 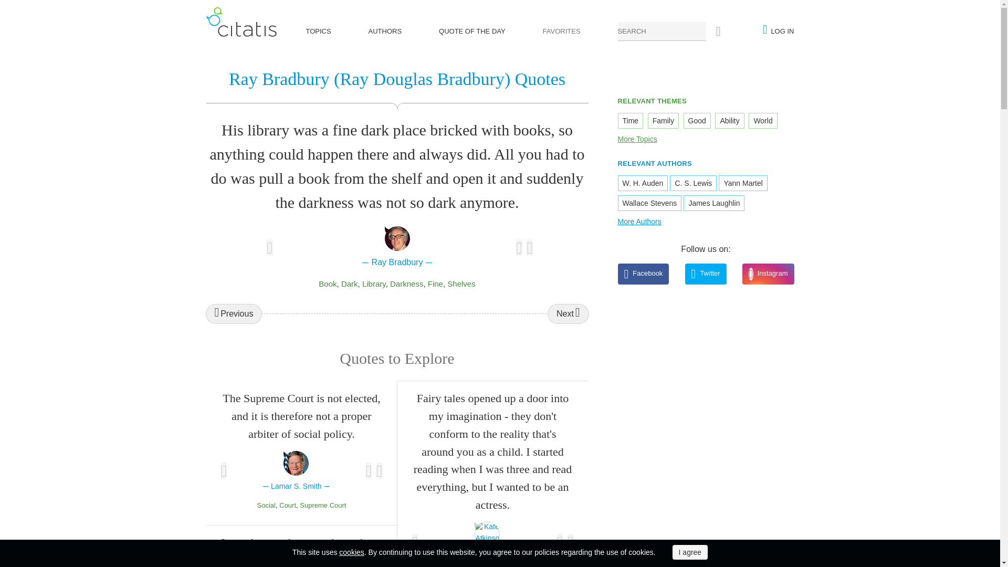 I want to click on Next, so click(x=568, y=313).